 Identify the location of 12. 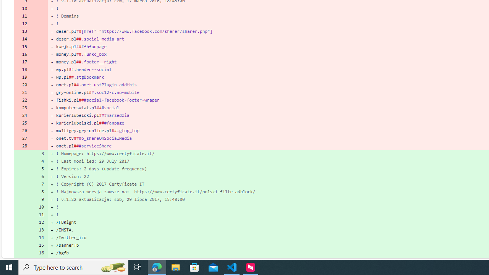
(39, 222).